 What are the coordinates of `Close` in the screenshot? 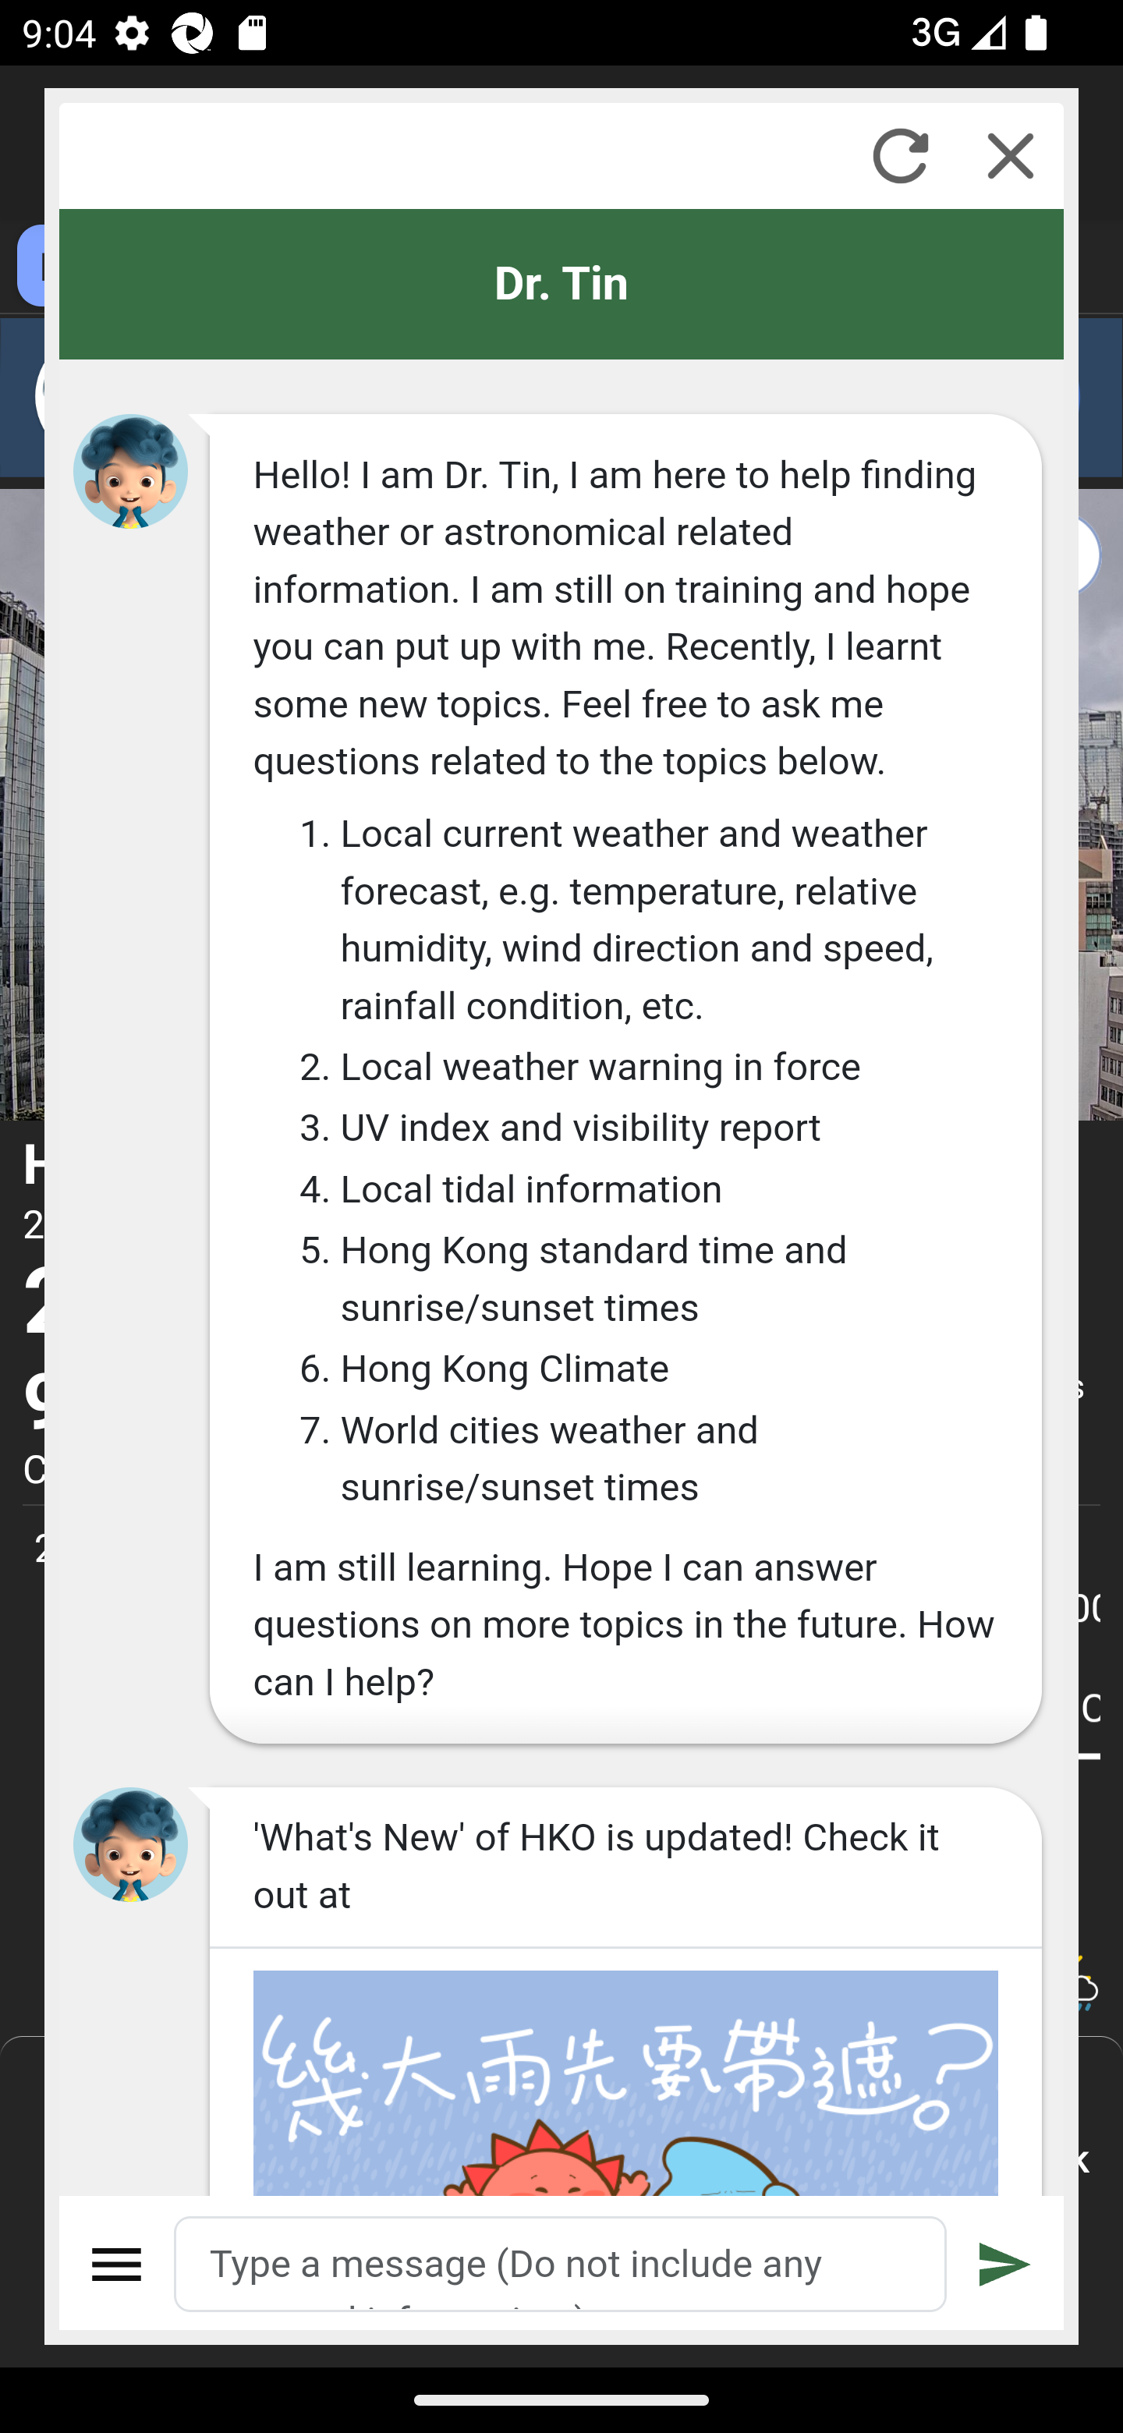 It's located at (1011, 155).